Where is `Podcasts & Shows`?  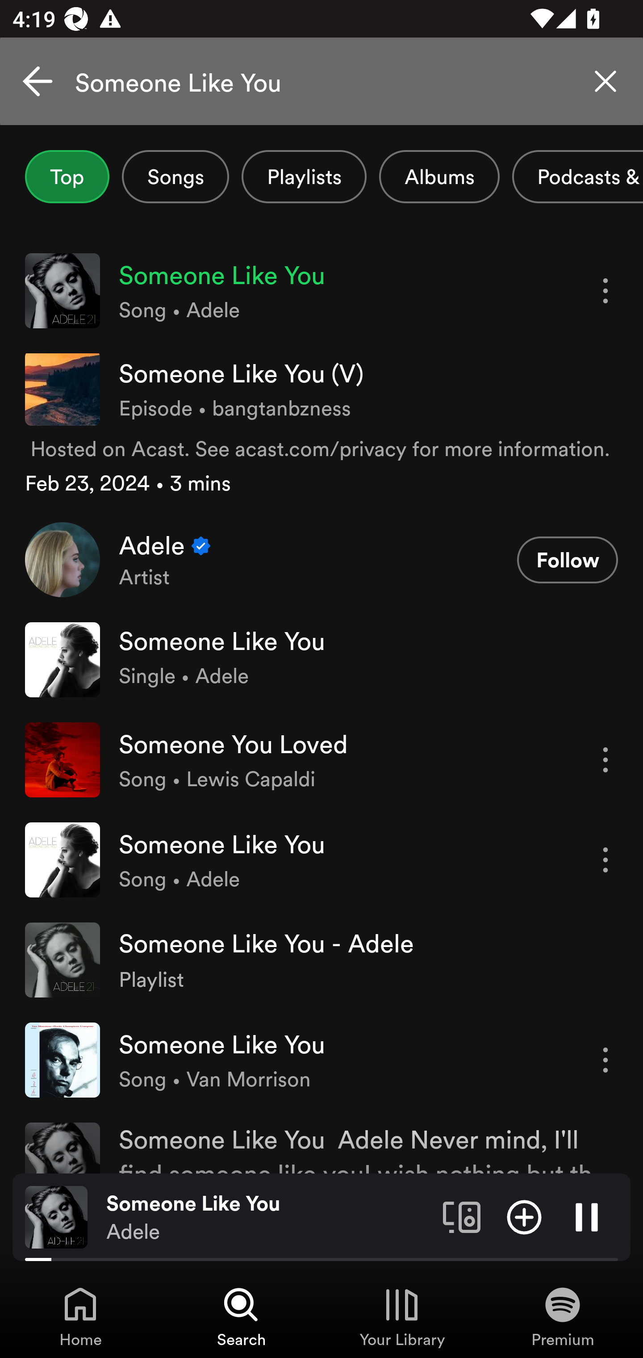 Podcasts & Shows is located at coordinates (578, 176).